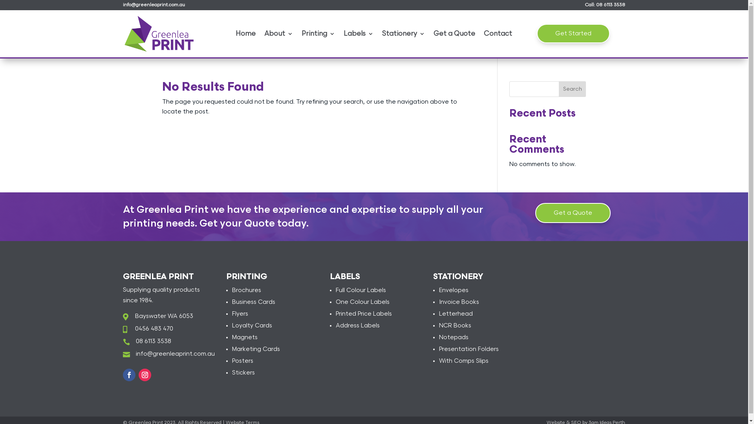 This screenshot has height=424, width=754. Describe the element at coordinates (455, 326) in the screenshot. I see `NCR Books` at that location.